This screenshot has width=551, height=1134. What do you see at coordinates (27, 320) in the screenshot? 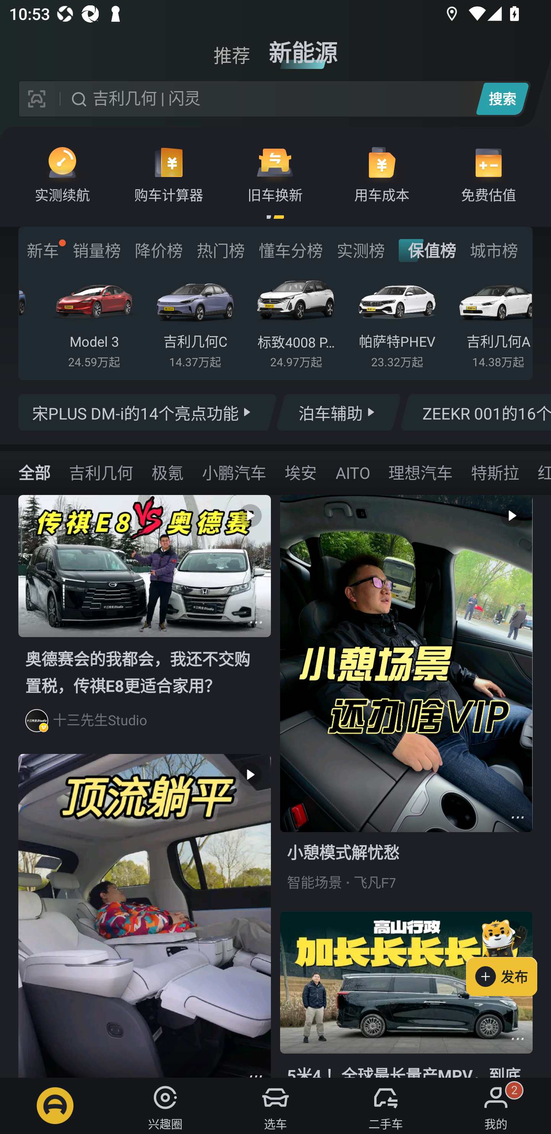
I see `AION V 15.99万起` at bounding box center [27, 320].